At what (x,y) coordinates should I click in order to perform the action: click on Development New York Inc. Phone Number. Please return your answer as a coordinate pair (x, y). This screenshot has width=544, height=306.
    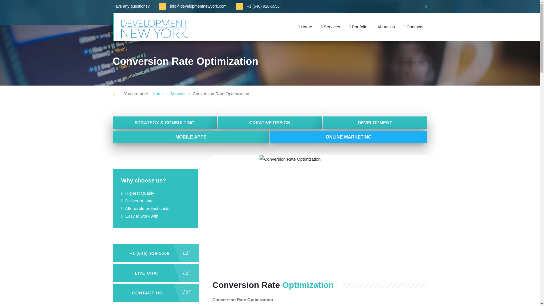
    Looking at the image, I should click on (263, 6).